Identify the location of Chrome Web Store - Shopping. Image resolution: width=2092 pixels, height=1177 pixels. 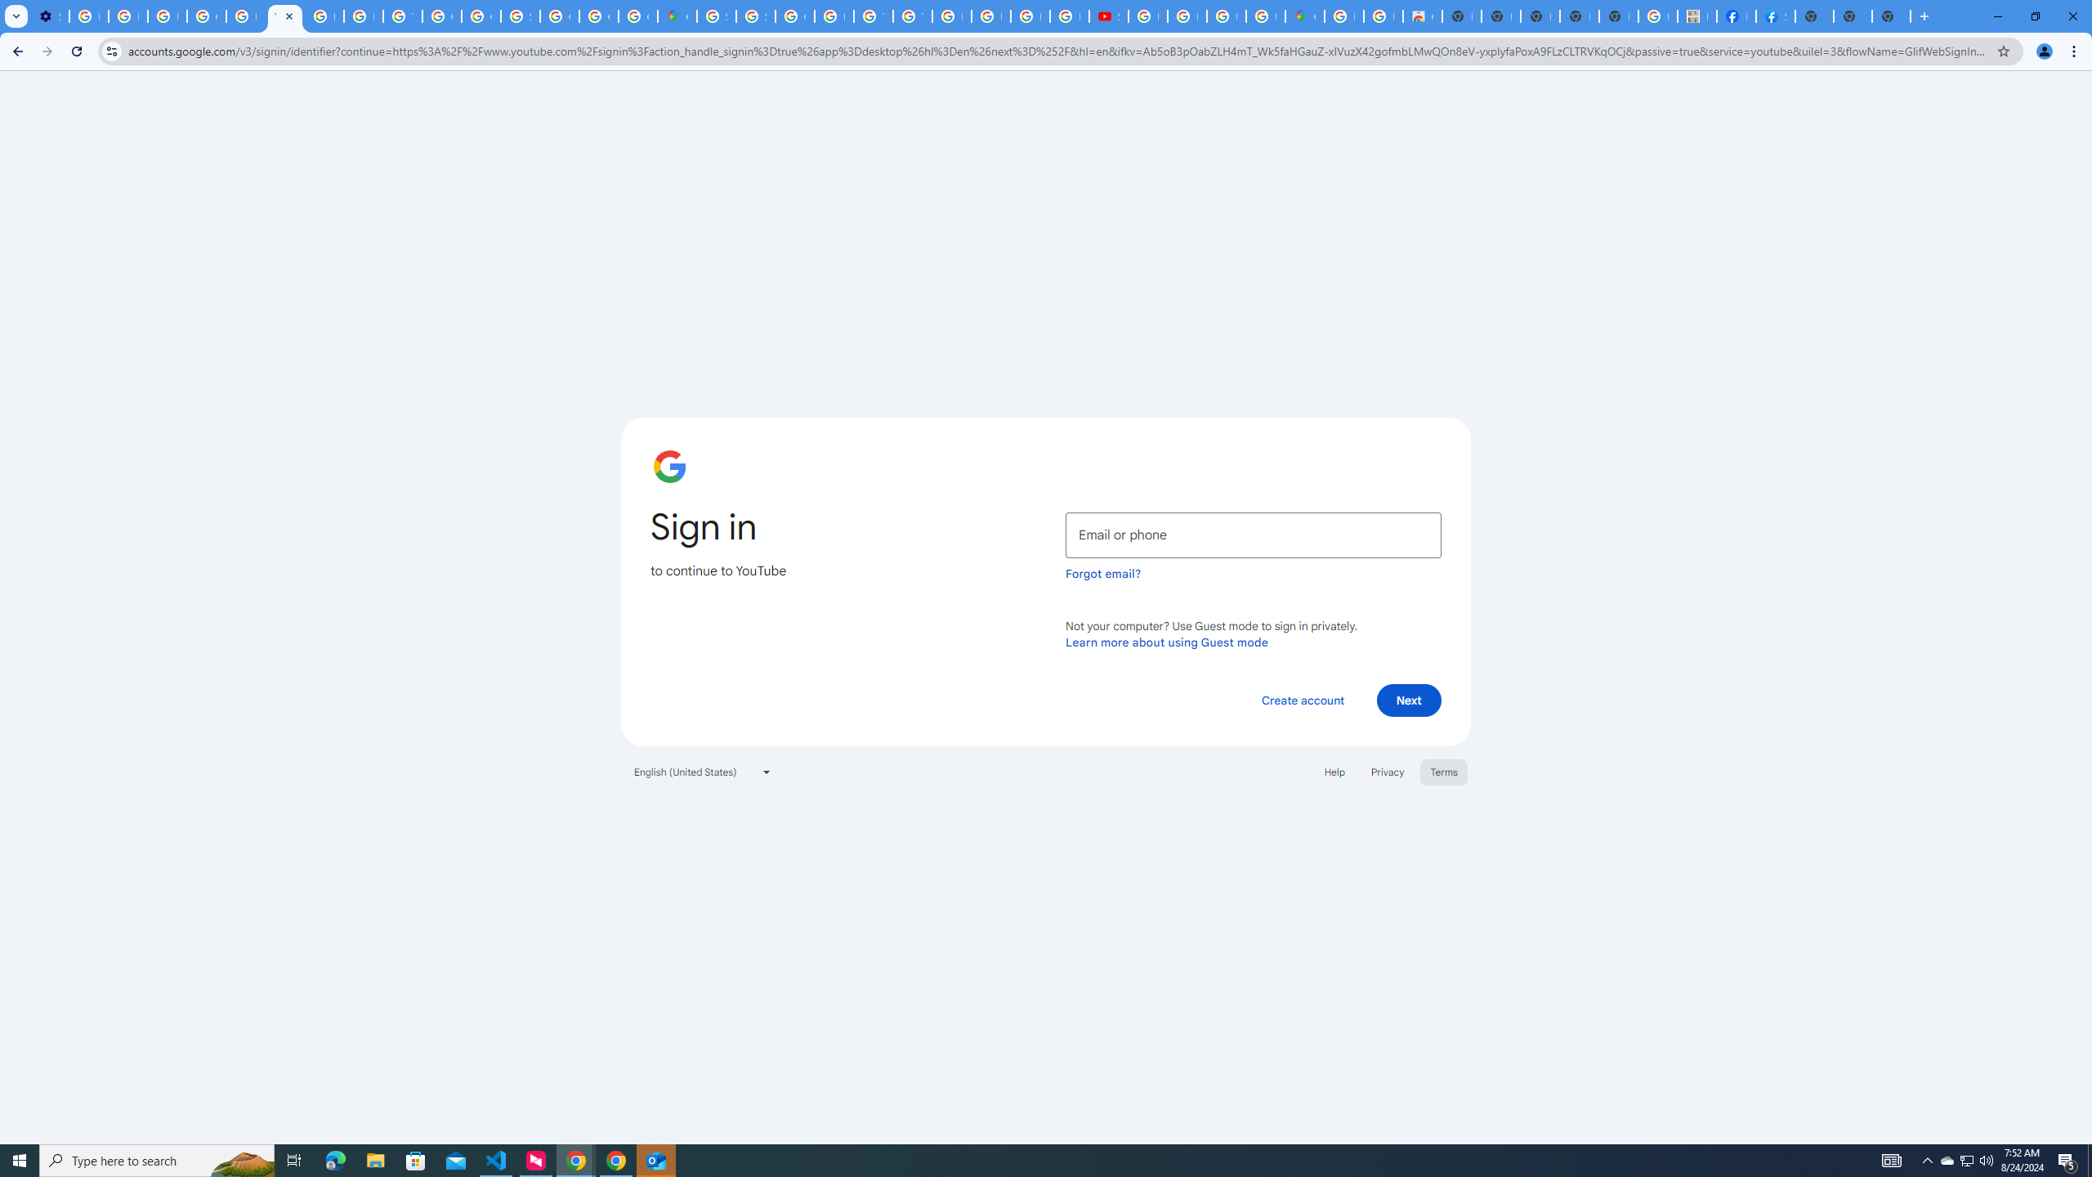
(1422, 16).